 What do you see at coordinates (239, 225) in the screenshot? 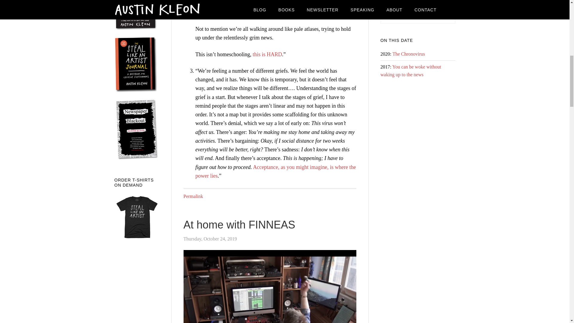
I see `At home with FINNEAS` at bounding box center [239, 225].